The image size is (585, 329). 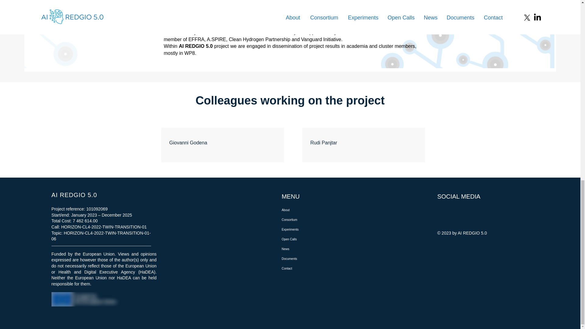 I want to click on About, so click(x=310, y=210).